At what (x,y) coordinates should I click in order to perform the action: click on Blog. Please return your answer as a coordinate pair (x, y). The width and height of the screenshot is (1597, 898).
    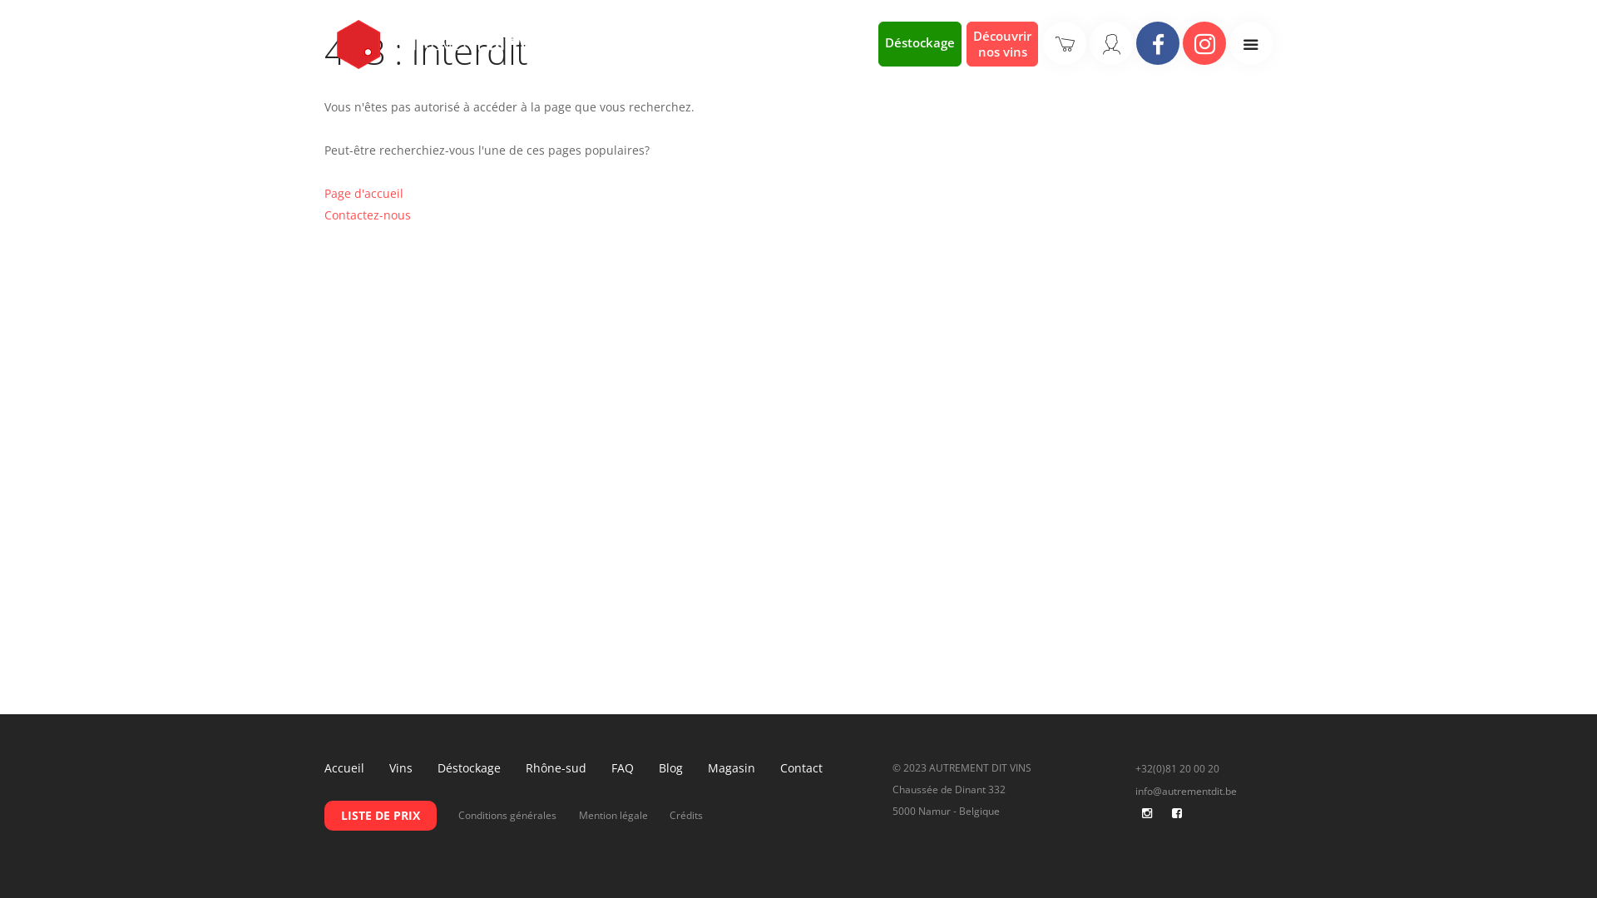
    Looking at the image, I should click on (670, 768).